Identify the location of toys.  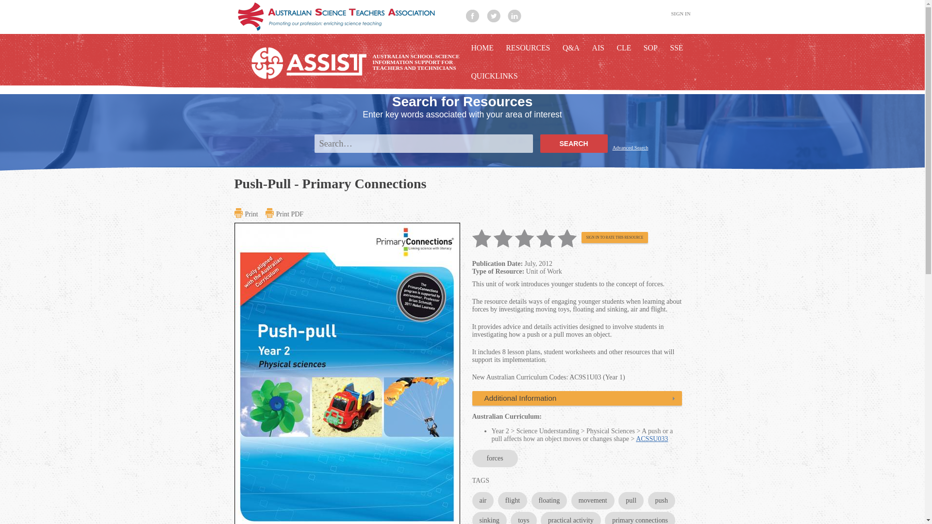
(523, 518).